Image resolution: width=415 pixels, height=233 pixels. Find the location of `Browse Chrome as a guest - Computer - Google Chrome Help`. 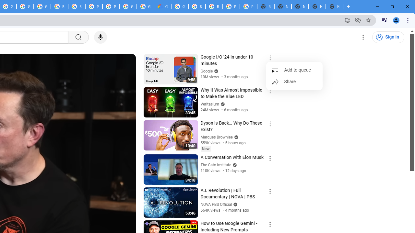

Browse Chrome as a guest - Computer - Google Chrome Help is located at coordinates (59, 6).